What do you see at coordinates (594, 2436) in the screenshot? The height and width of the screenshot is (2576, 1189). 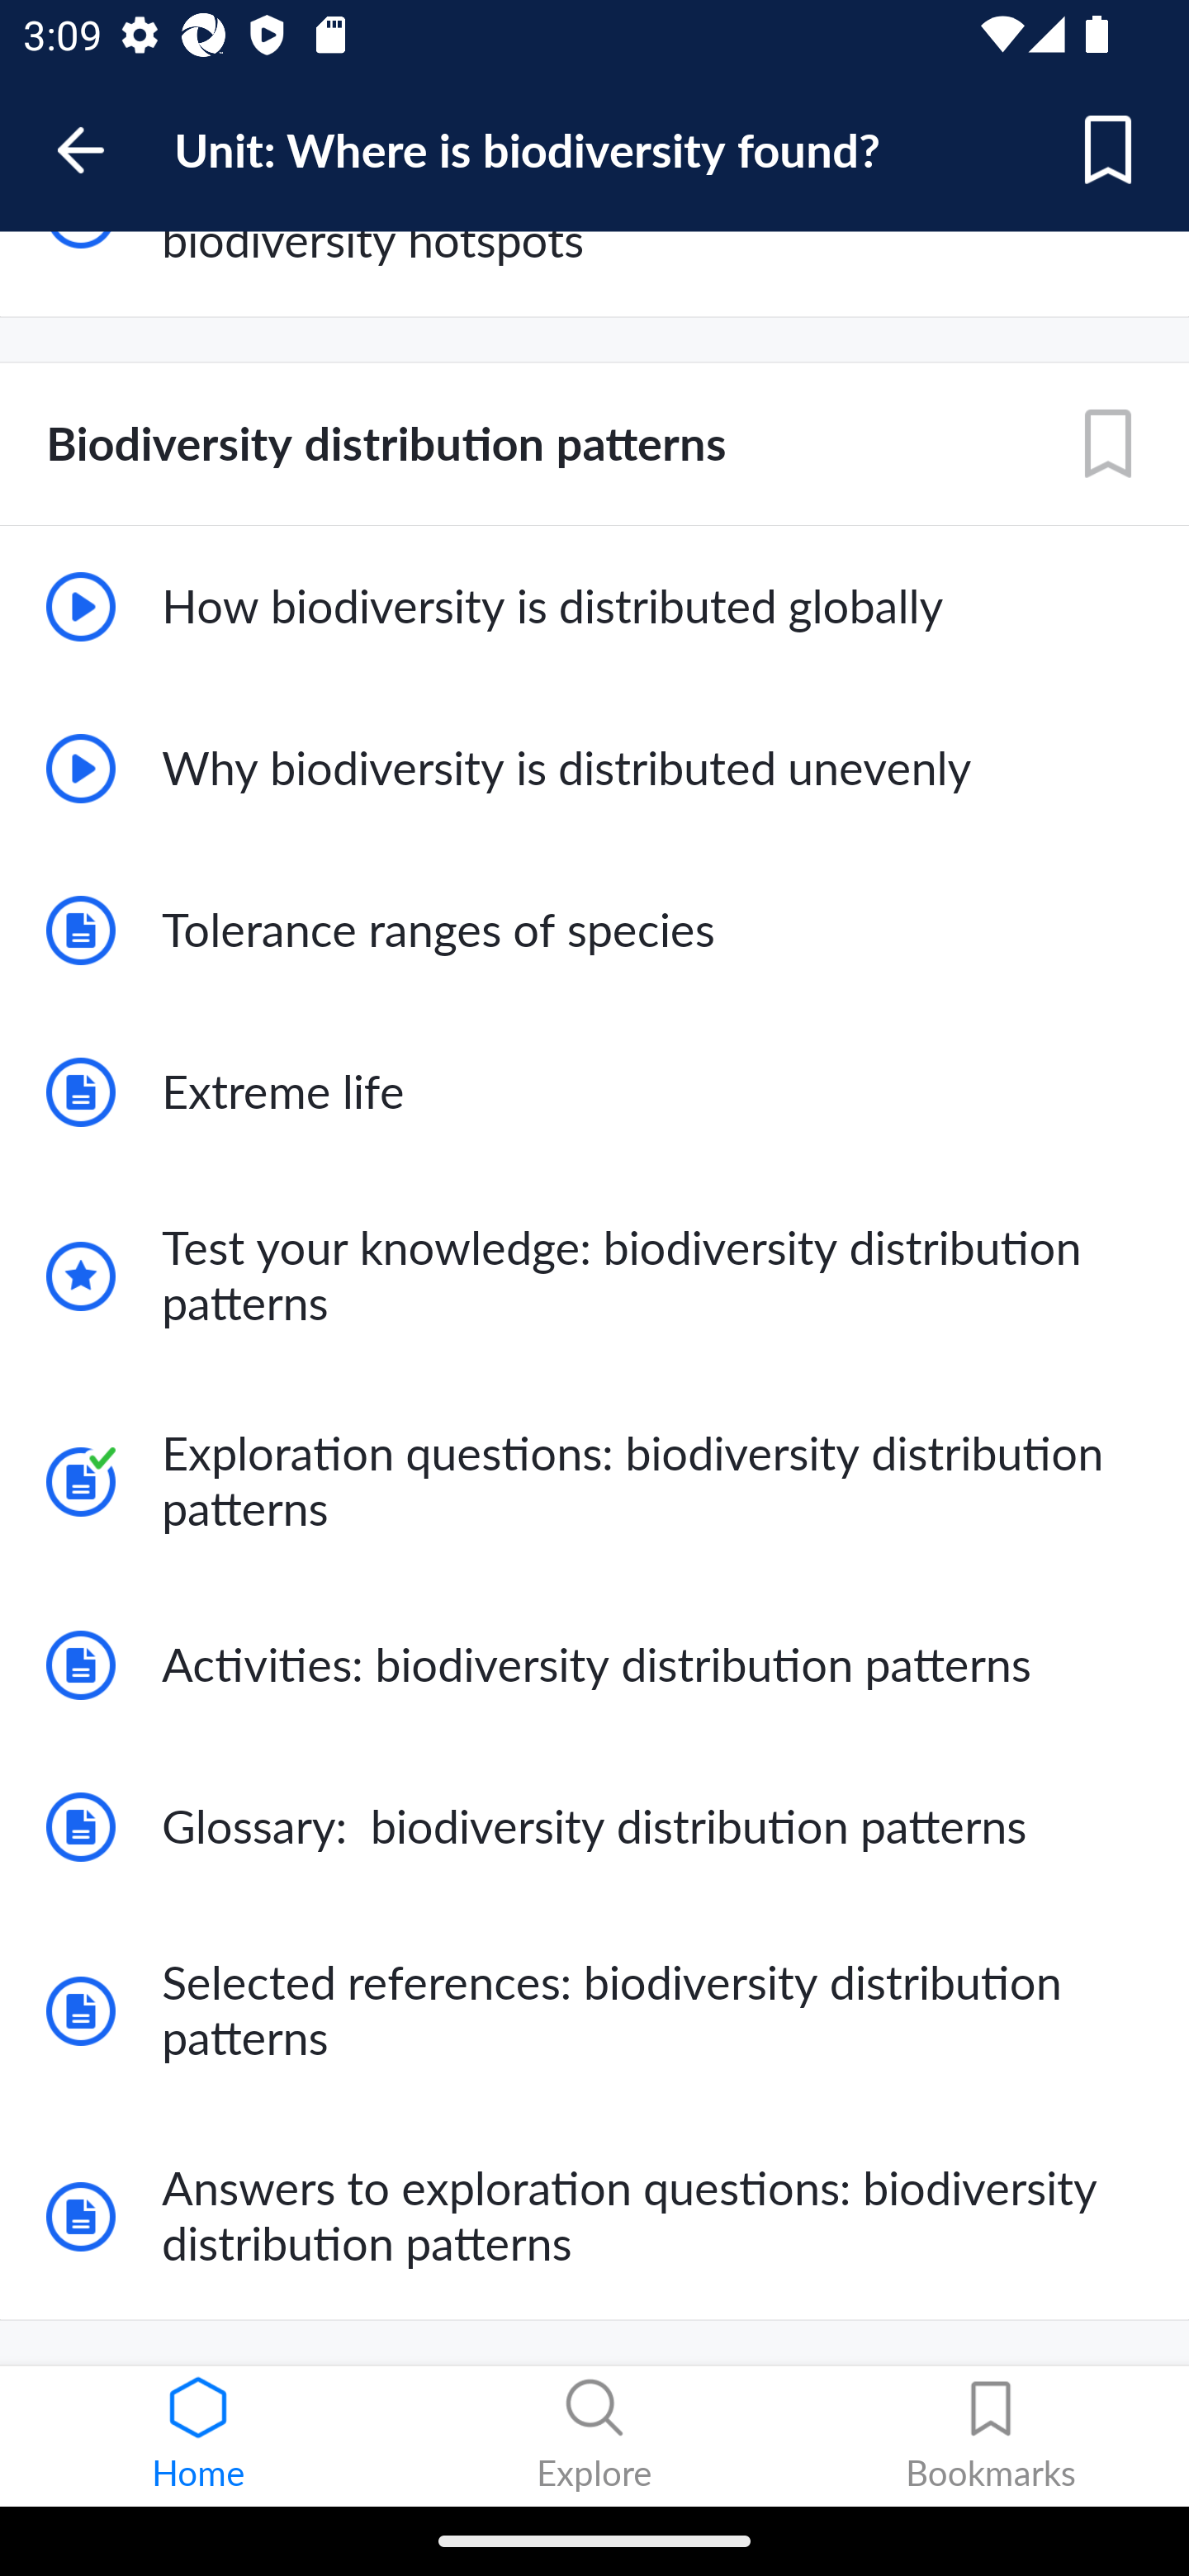 I see `Explore` at bounding box center [594, 2436].